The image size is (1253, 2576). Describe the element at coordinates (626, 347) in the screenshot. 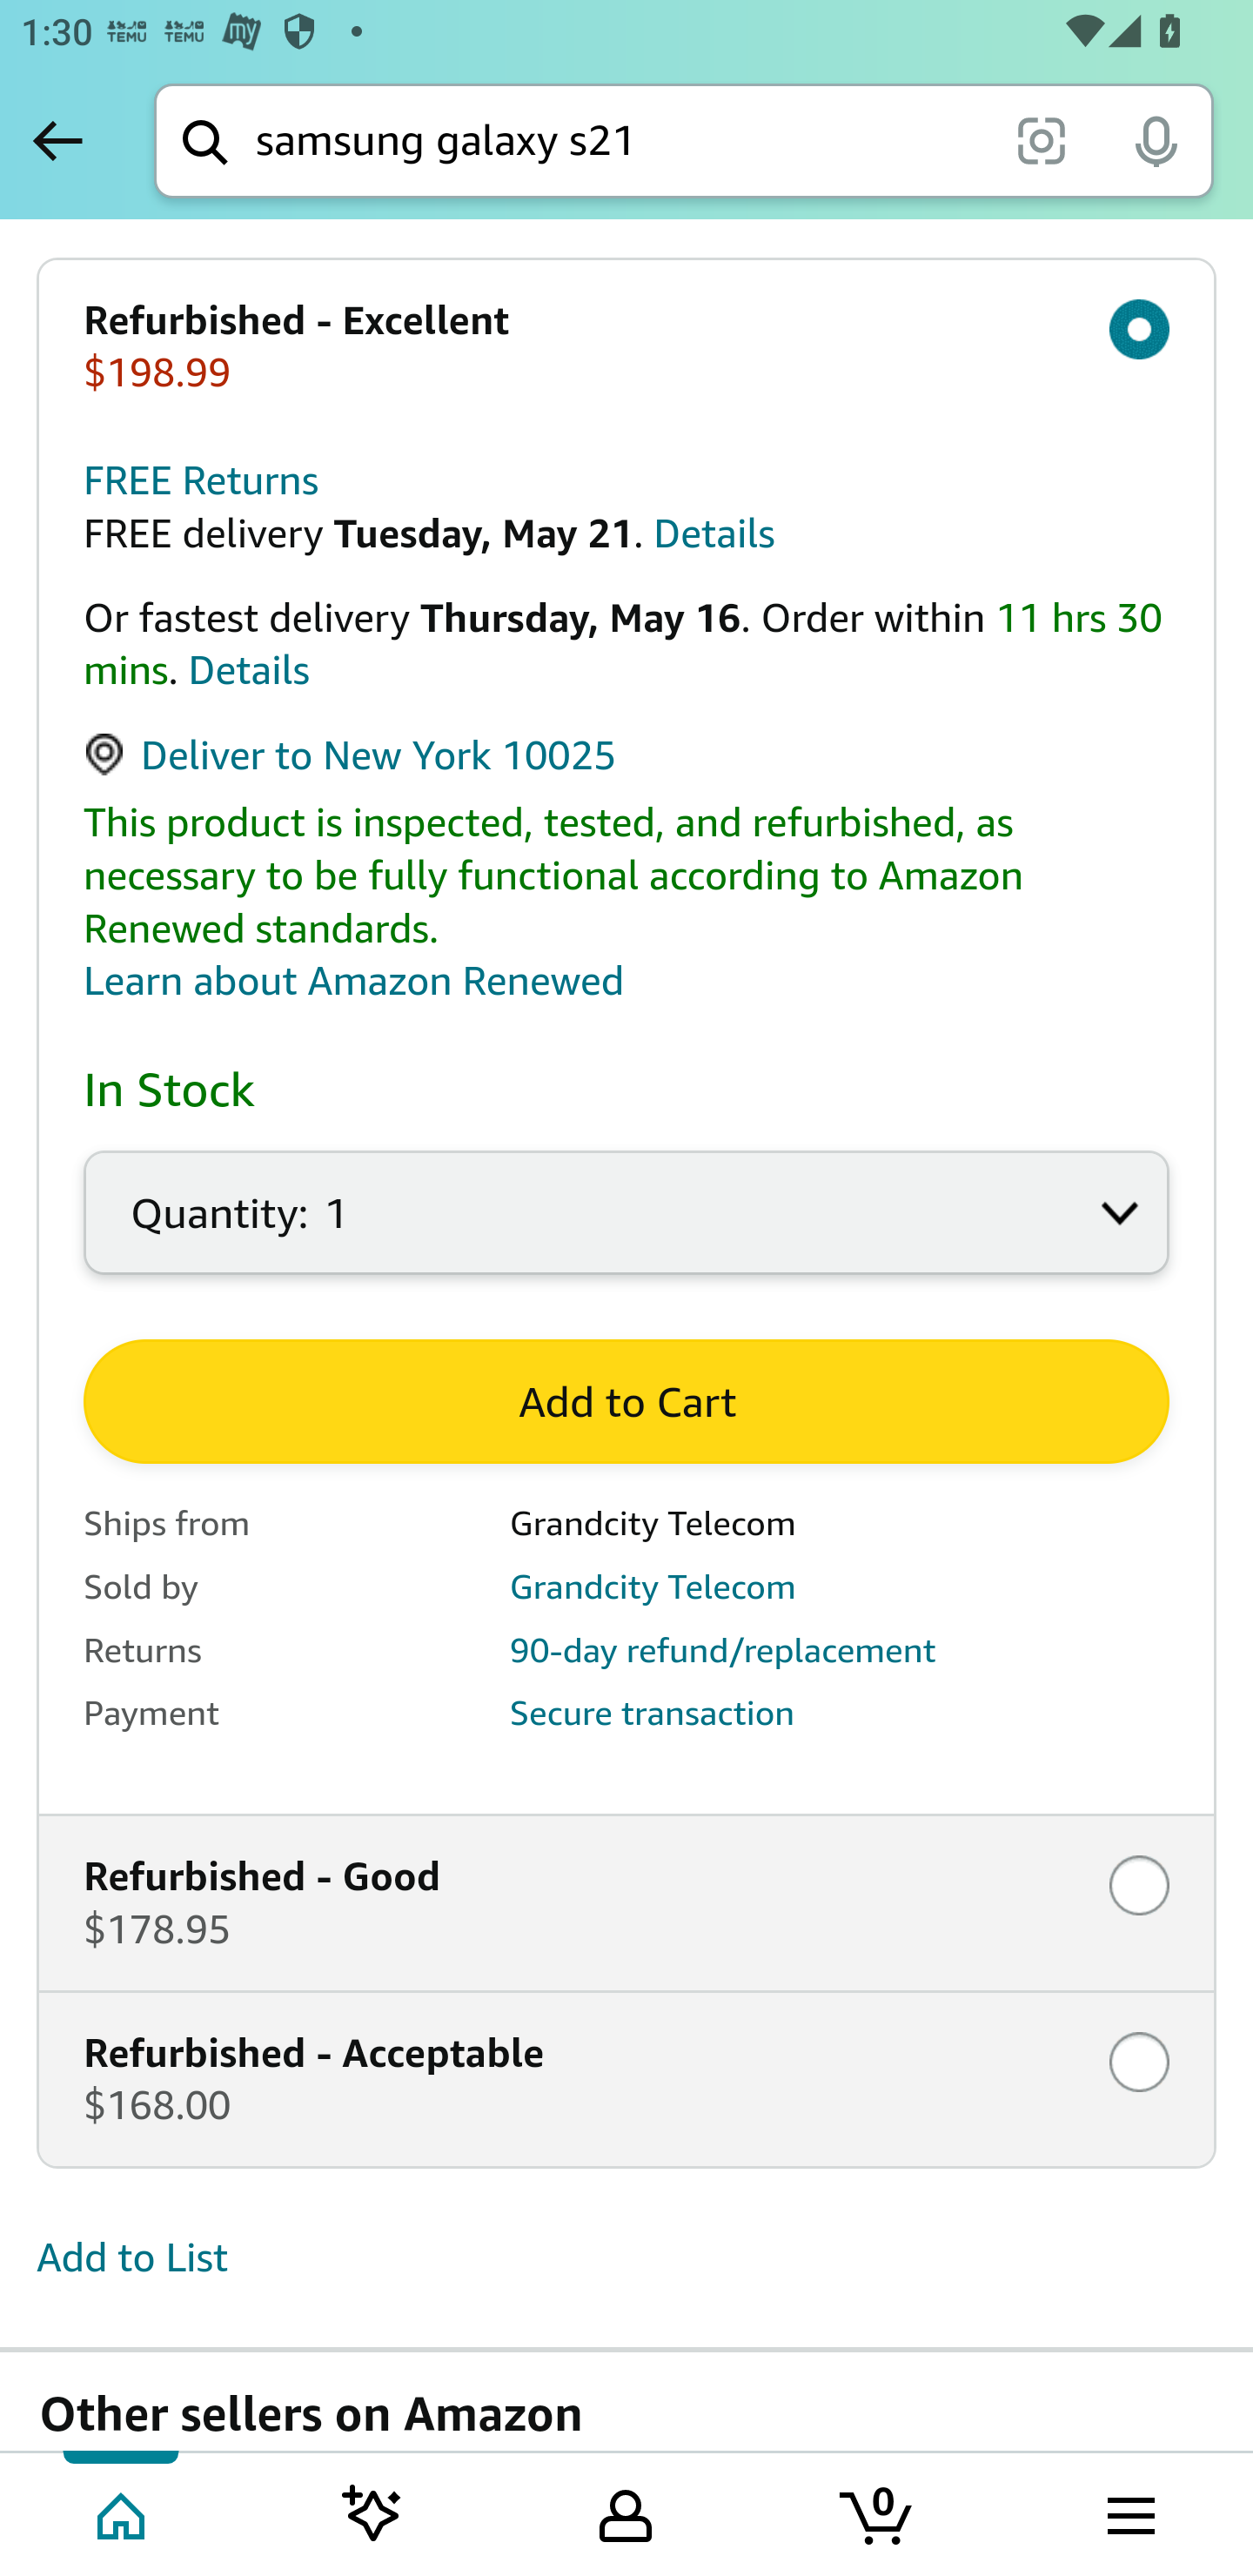

I see `Refurbished - Excellent $198.99` at that location.